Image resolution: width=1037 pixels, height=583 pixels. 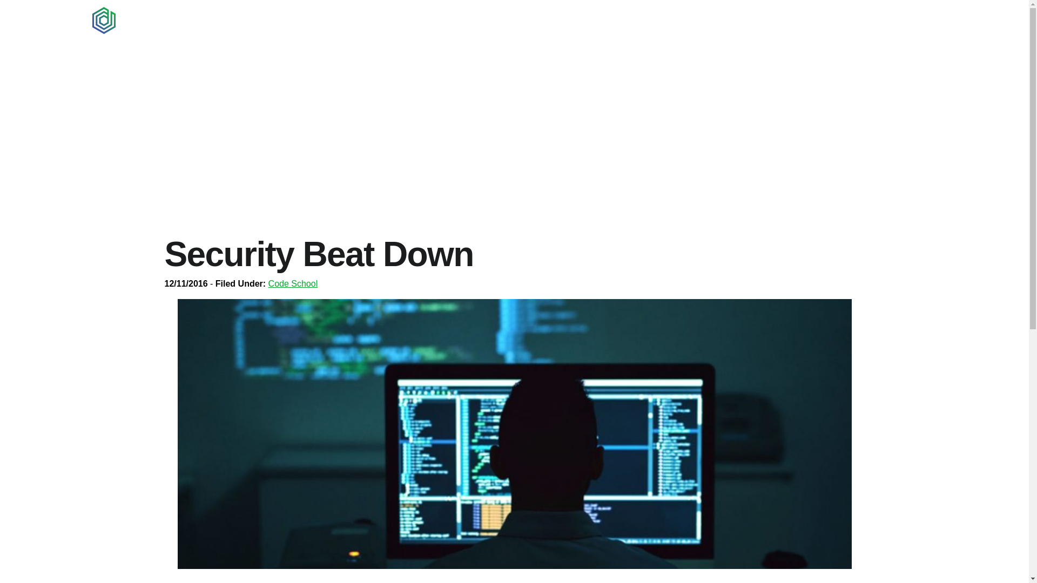 What do you see at coordinates (727, 21) in the screenshot?
I see `ABOUT` at bounding box center [727, 21].